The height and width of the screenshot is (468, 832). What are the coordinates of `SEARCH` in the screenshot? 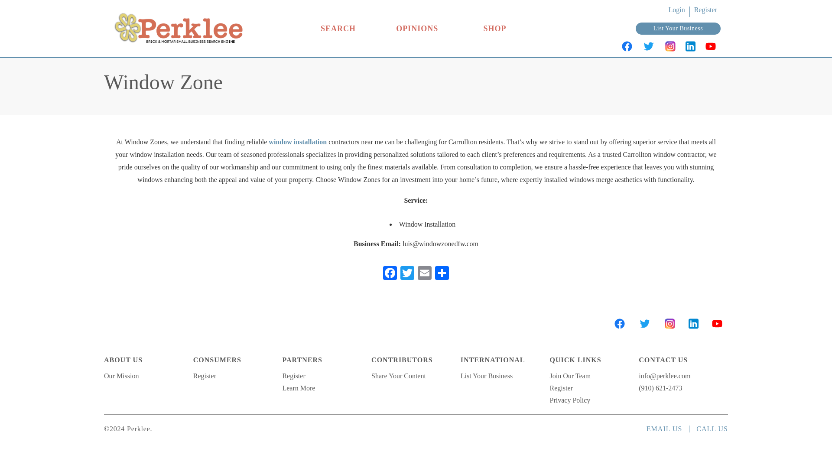 It's located at (338, 29).